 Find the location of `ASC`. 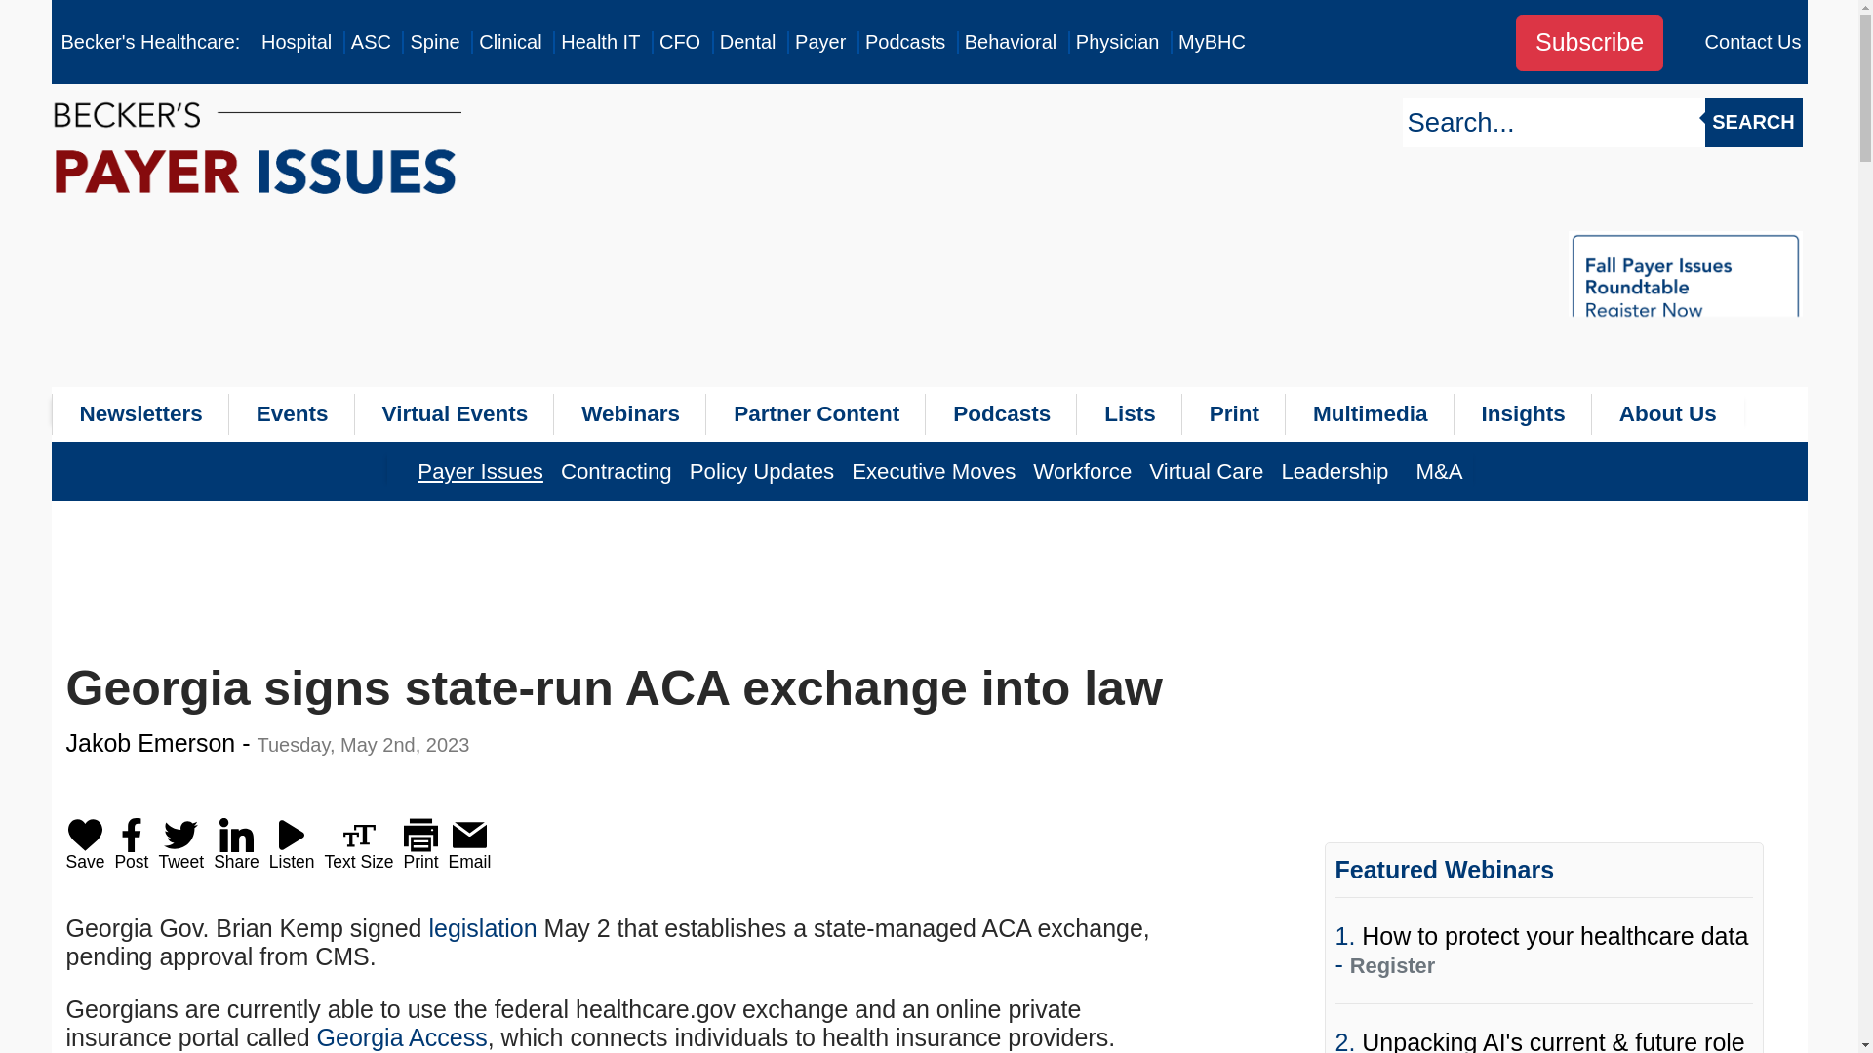

ASC is located at coordinates (371, 42).